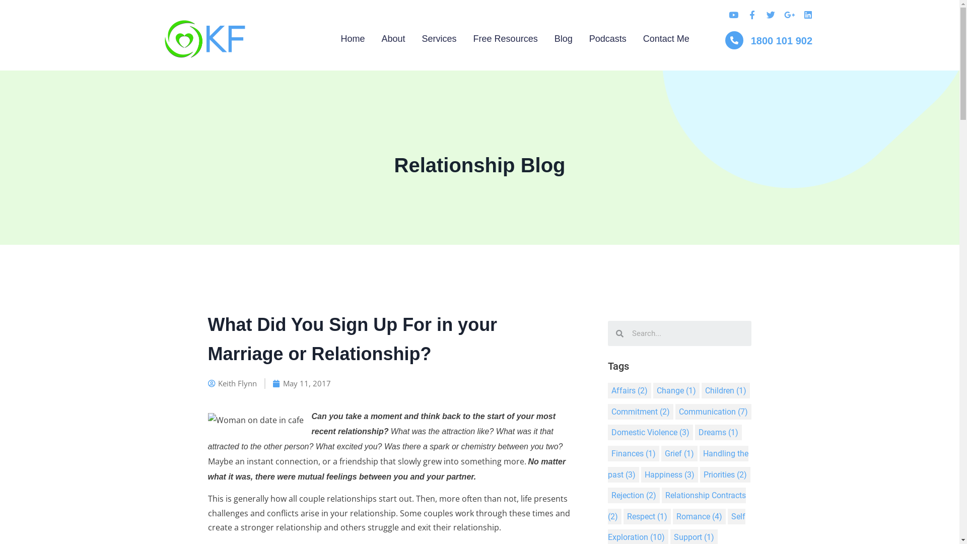 This screenshot has width=967, height=544. Describe the element at coordinates (687, 333) in the screenshot. I see `Search` at that location.